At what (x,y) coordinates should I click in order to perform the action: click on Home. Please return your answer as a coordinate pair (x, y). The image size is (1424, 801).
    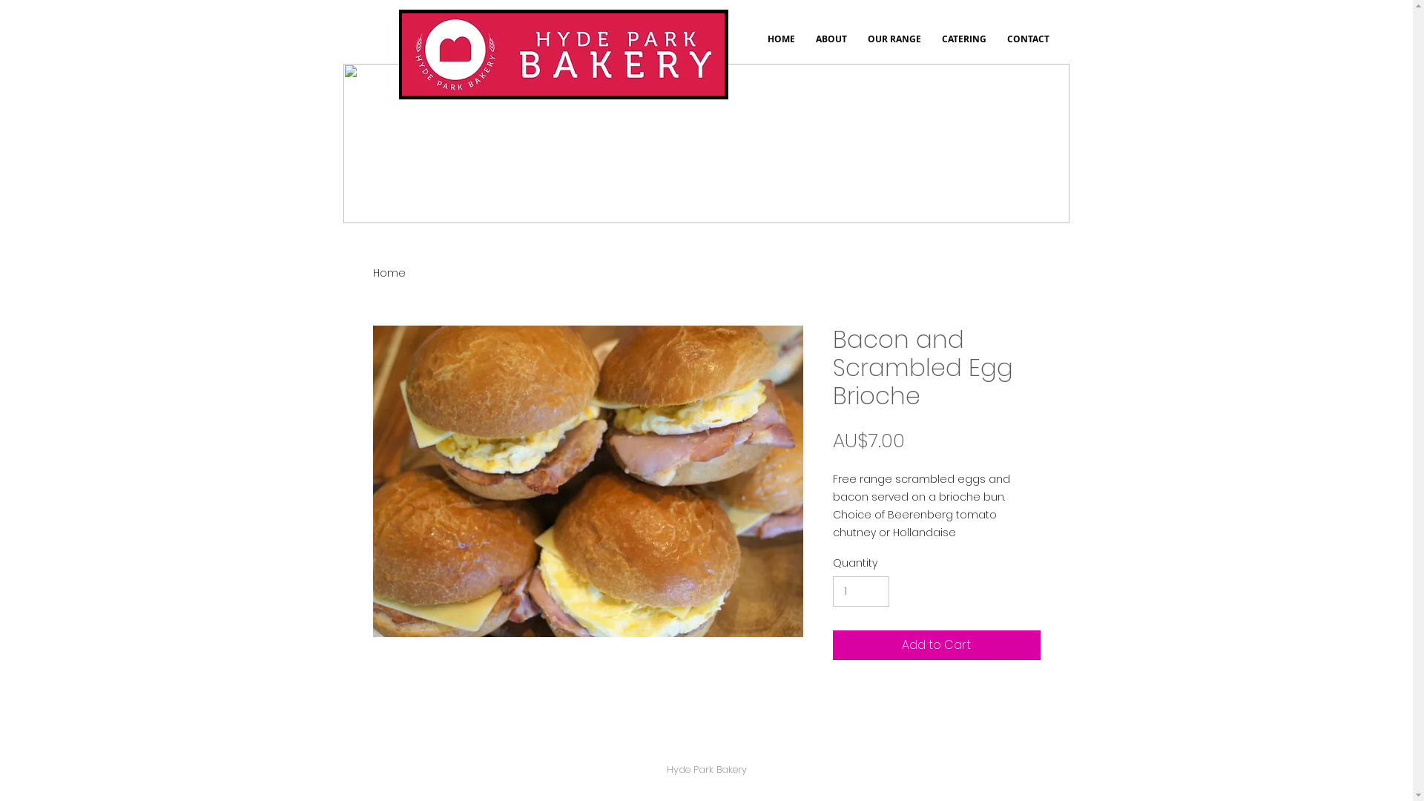
    Looking at the image, I should click on (389, 273).